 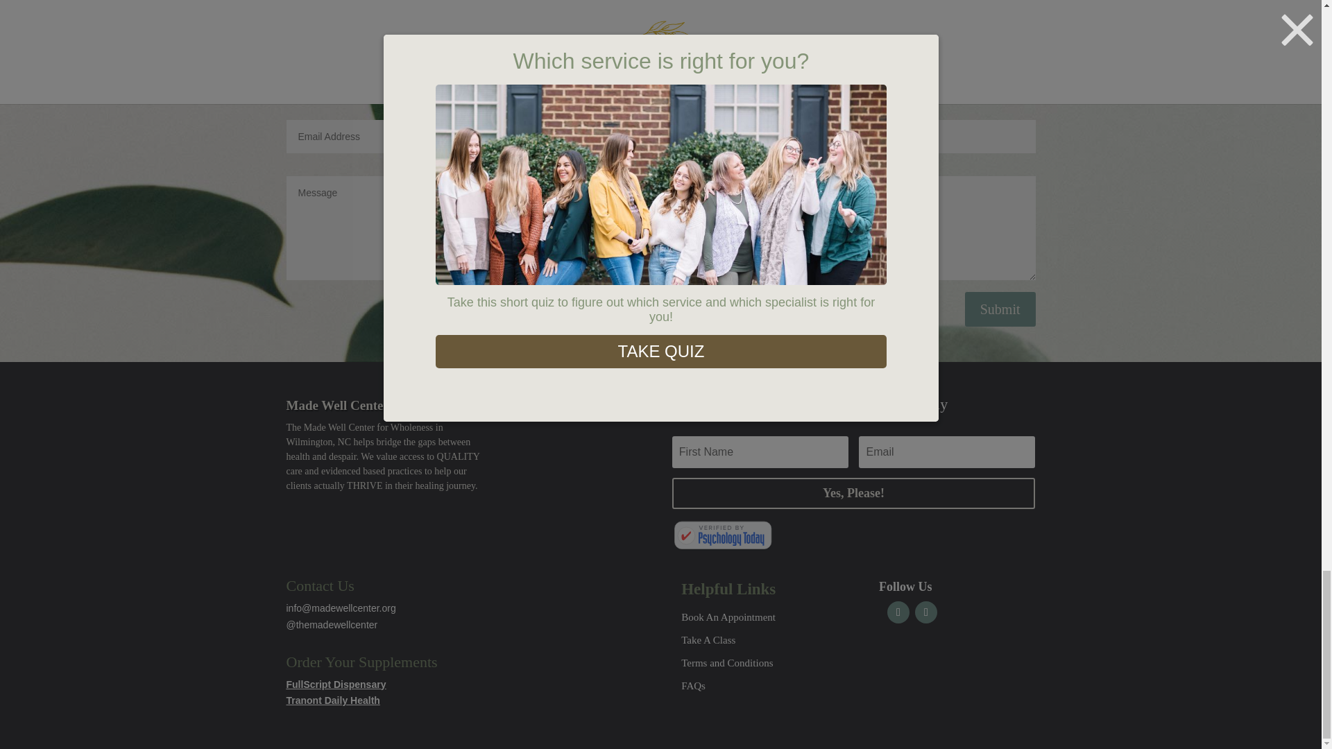 What do you see at coordinates (723, 535) in the screenshot?
I see `Made Well Center for Wholeness` at bounding box center [723, 535].